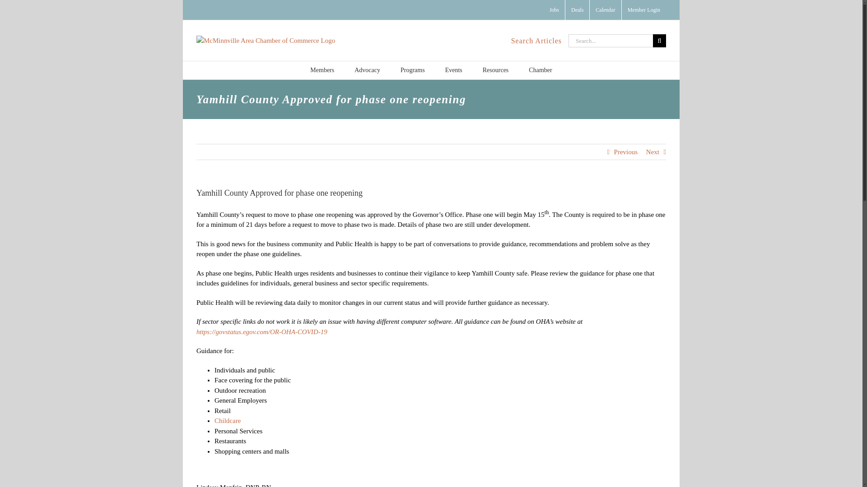 The height and width of the screenshot is (487, 867). What do you see at coordinates (453, 70) in the screenshot?
I see `Events` at bounding box center [453, 70].